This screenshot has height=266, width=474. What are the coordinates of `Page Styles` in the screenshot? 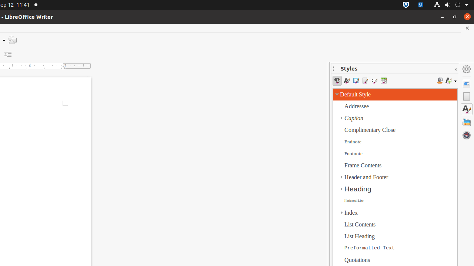 It's located at (365, 81).